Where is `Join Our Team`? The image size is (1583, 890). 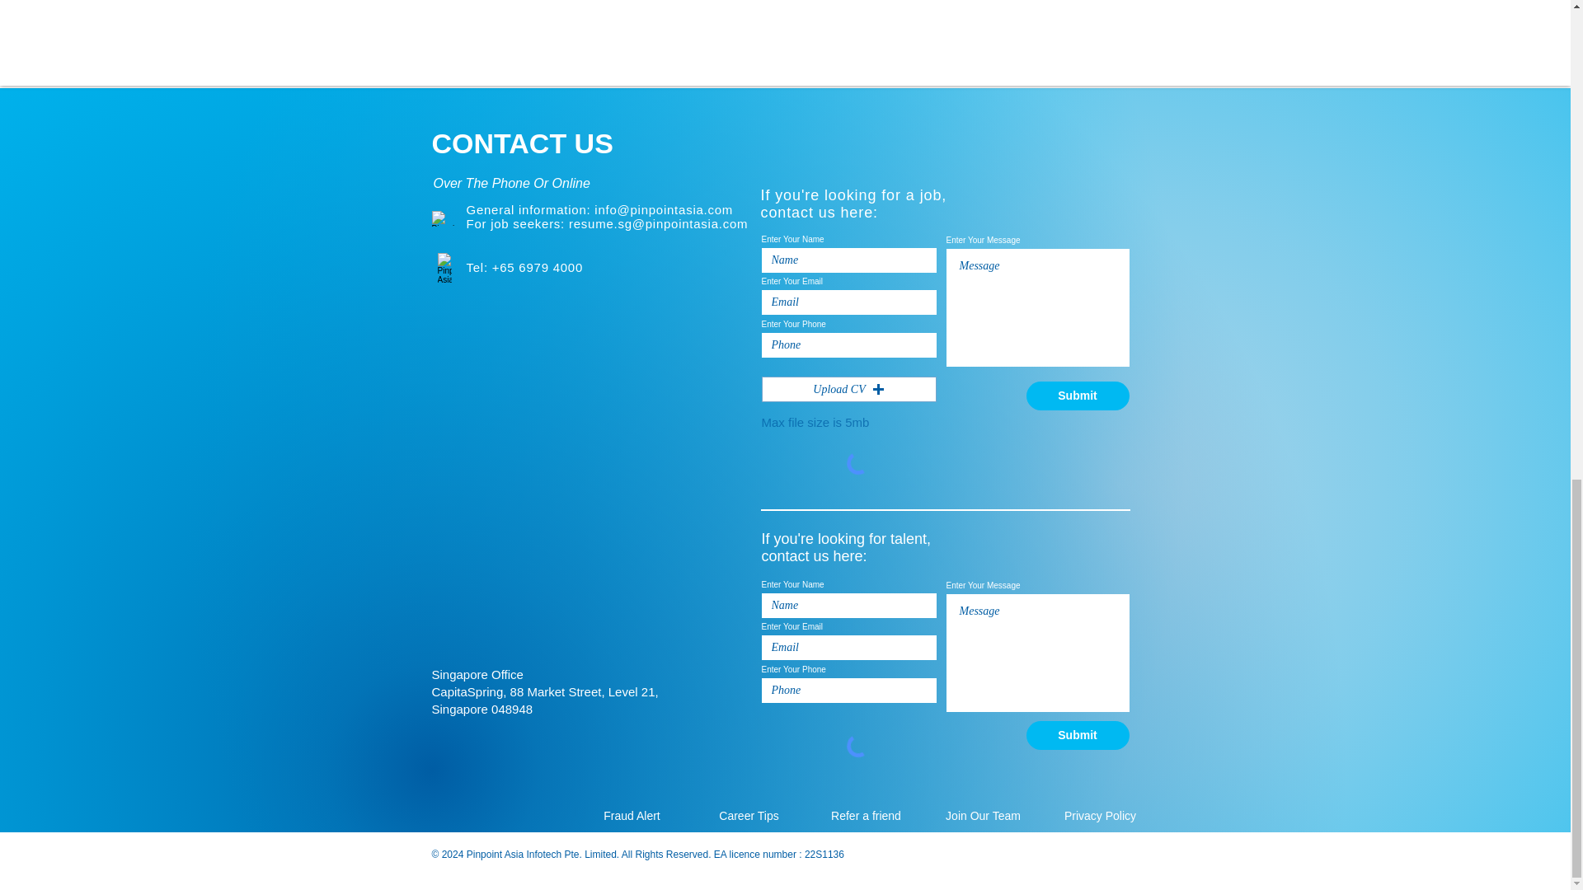 Join Our Team is located at coordinates (983, 815).